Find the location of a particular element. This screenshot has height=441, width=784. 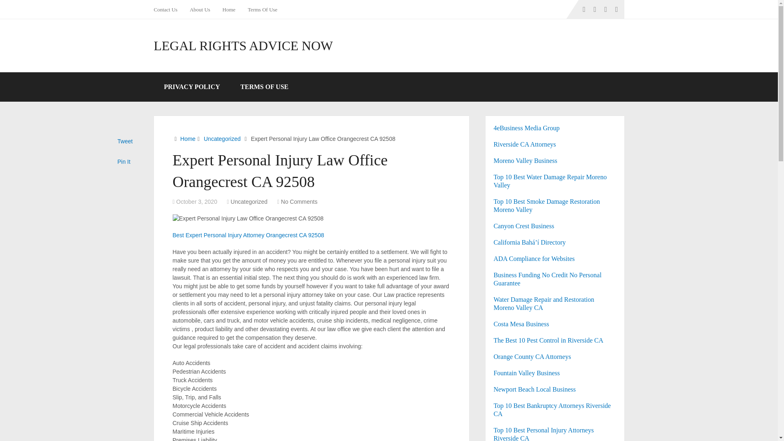

LEGAL RIGHTS ADVICE NOW is located at coordinates (243, 46).